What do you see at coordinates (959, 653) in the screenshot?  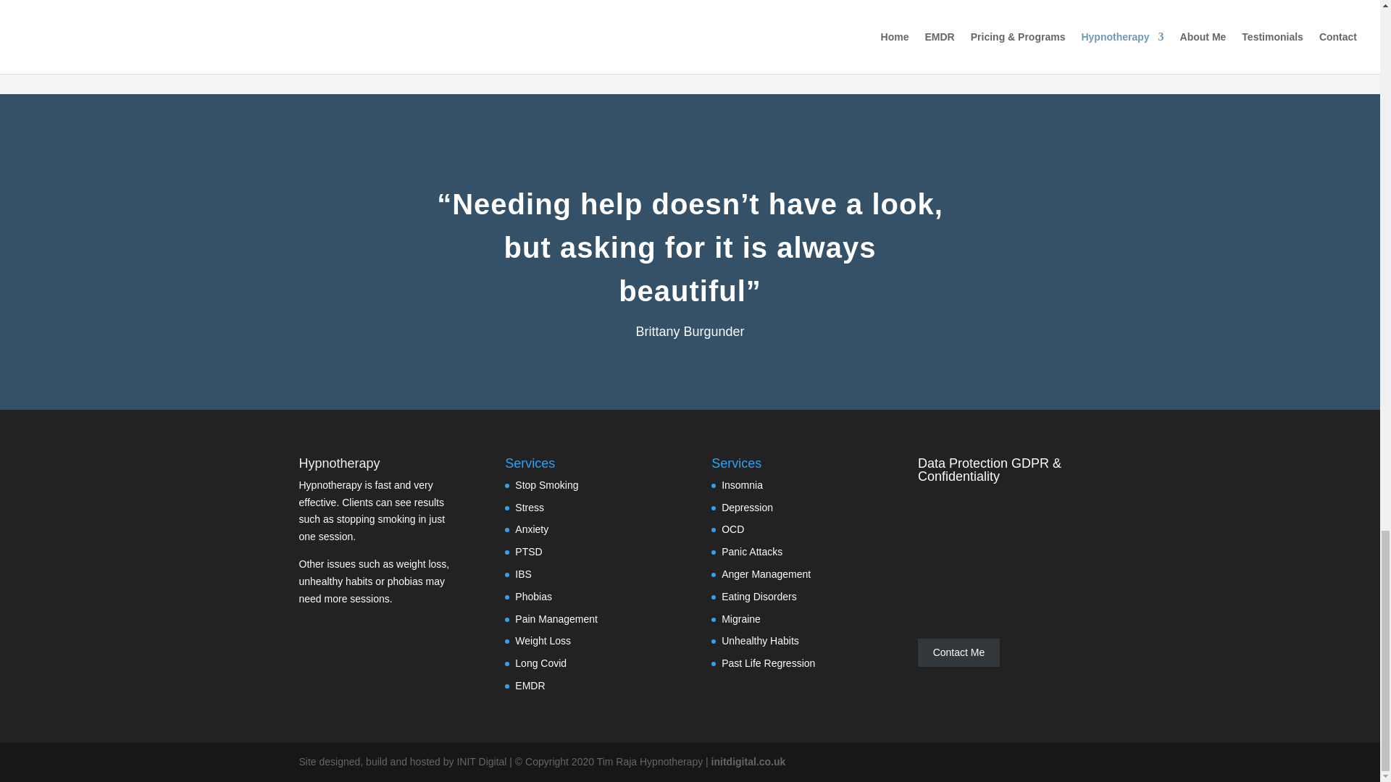 I see `Contact Me` at bounding box center [959, 653].